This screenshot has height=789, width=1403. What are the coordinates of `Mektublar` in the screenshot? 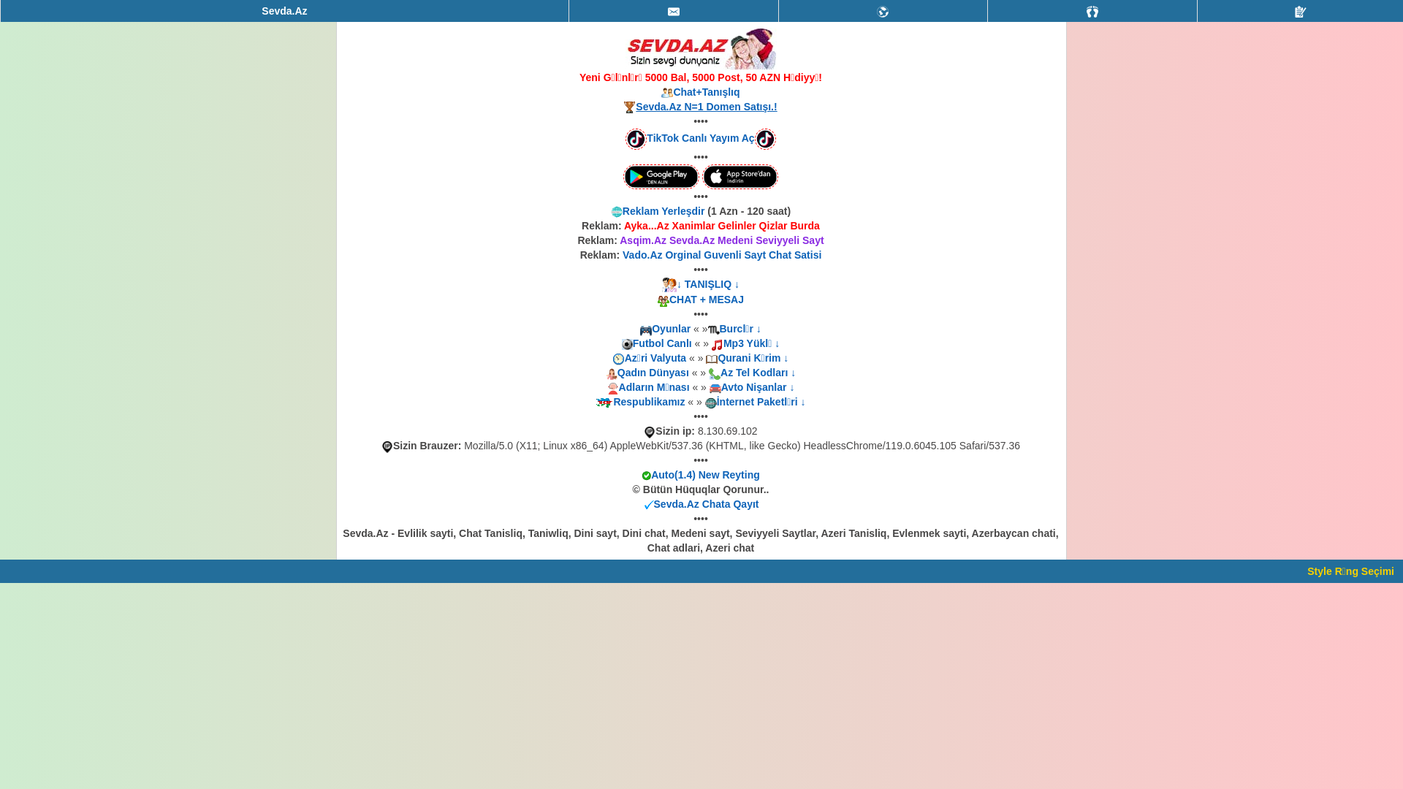 It's located at (883, 12).